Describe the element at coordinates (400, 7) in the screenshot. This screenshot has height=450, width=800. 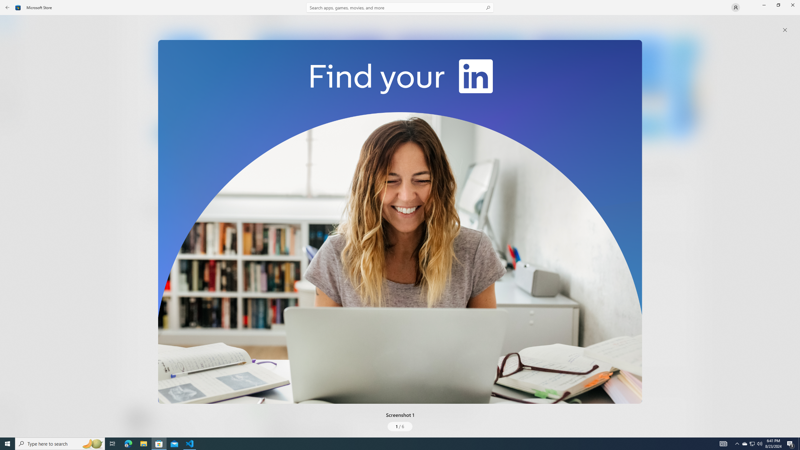
I see `Search` at that location.